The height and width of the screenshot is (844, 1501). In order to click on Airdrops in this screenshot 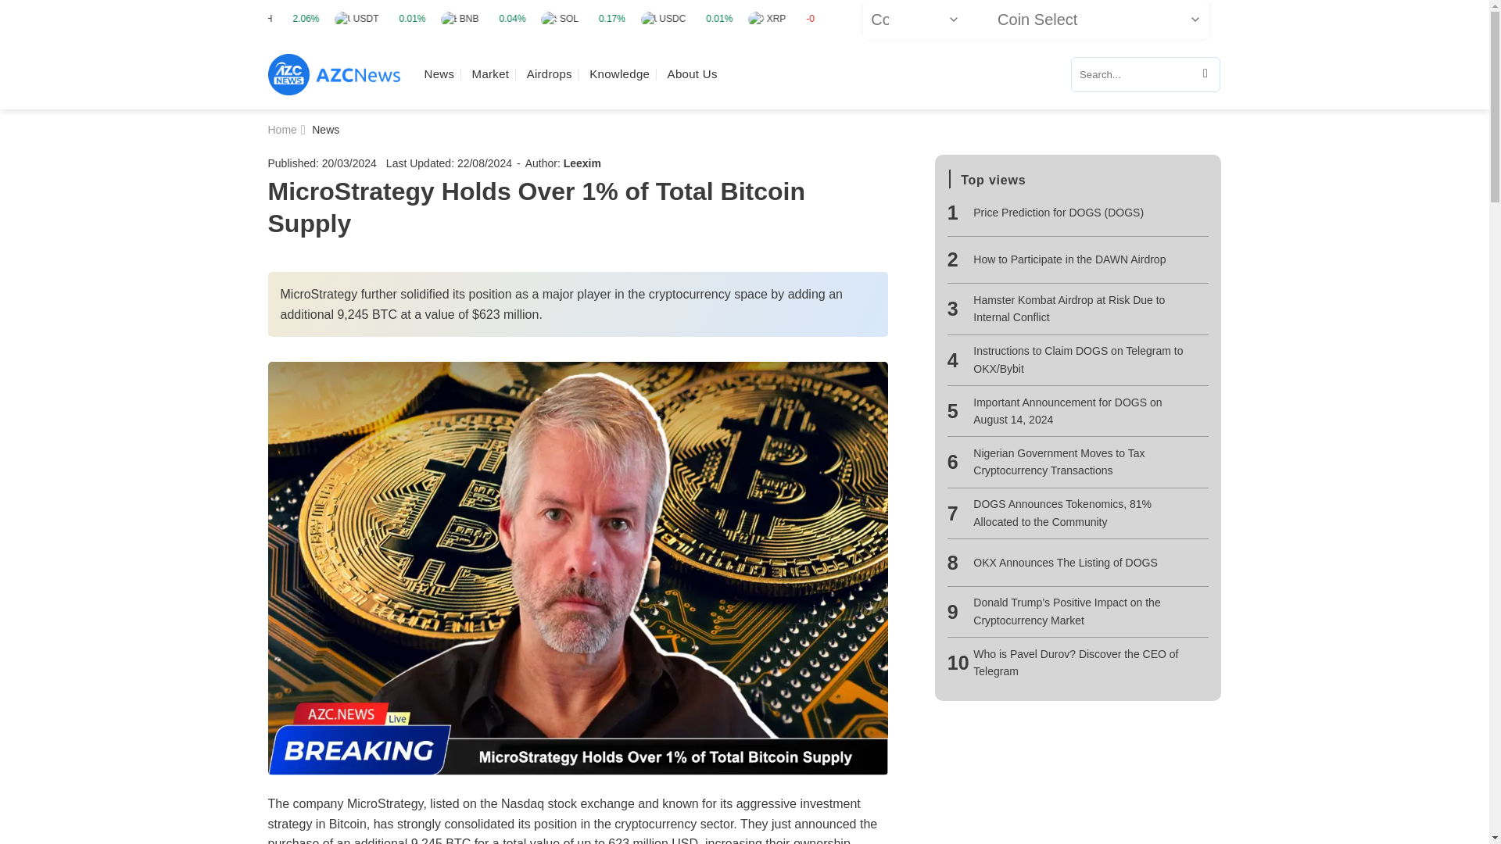, I will do `click(549, 73)`.